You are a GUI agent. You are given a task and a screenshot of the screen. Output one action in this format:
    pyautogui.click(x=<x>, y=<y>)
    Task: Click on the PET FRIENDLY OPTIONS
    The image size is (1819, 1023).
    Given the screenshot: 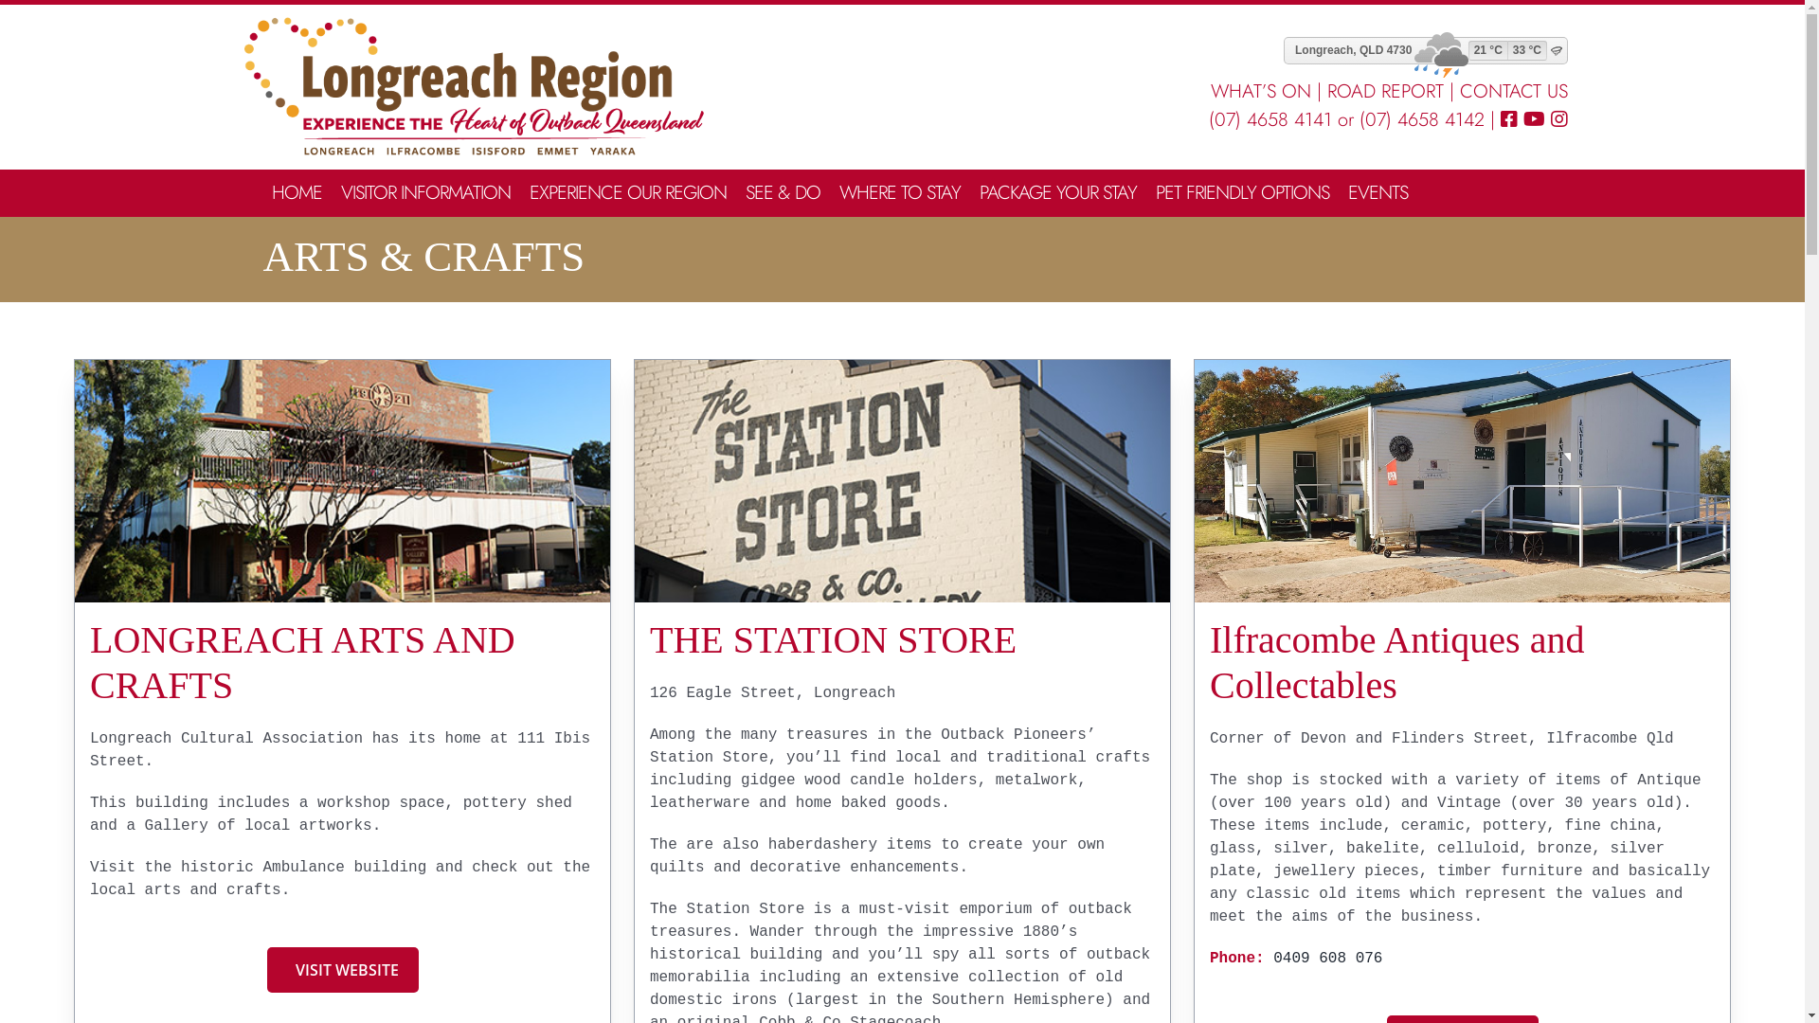 What is the action you would take?
    pyautogui.click(x=1243, y=193)
    